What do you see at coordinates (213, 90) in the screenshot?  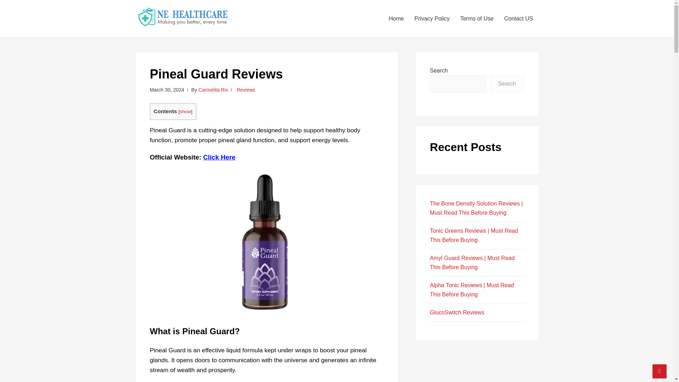 I see `Carmelita Rix` at bounding box center [213, 90].